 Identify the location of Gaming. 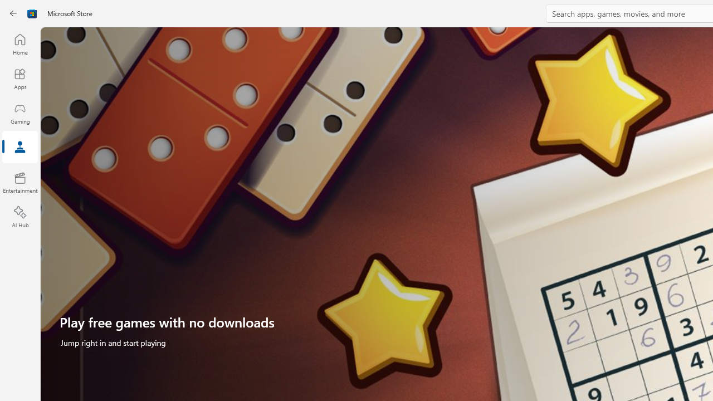
(20, 113).